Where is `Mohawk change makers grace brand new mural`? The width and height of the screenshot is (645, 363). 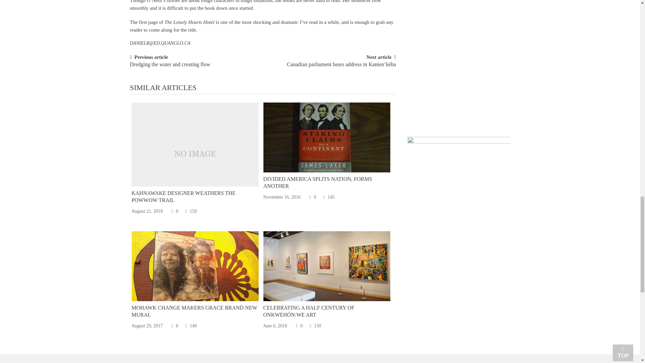 Mohawk change makers grace brand new mural is located at coordinates (195, 266).